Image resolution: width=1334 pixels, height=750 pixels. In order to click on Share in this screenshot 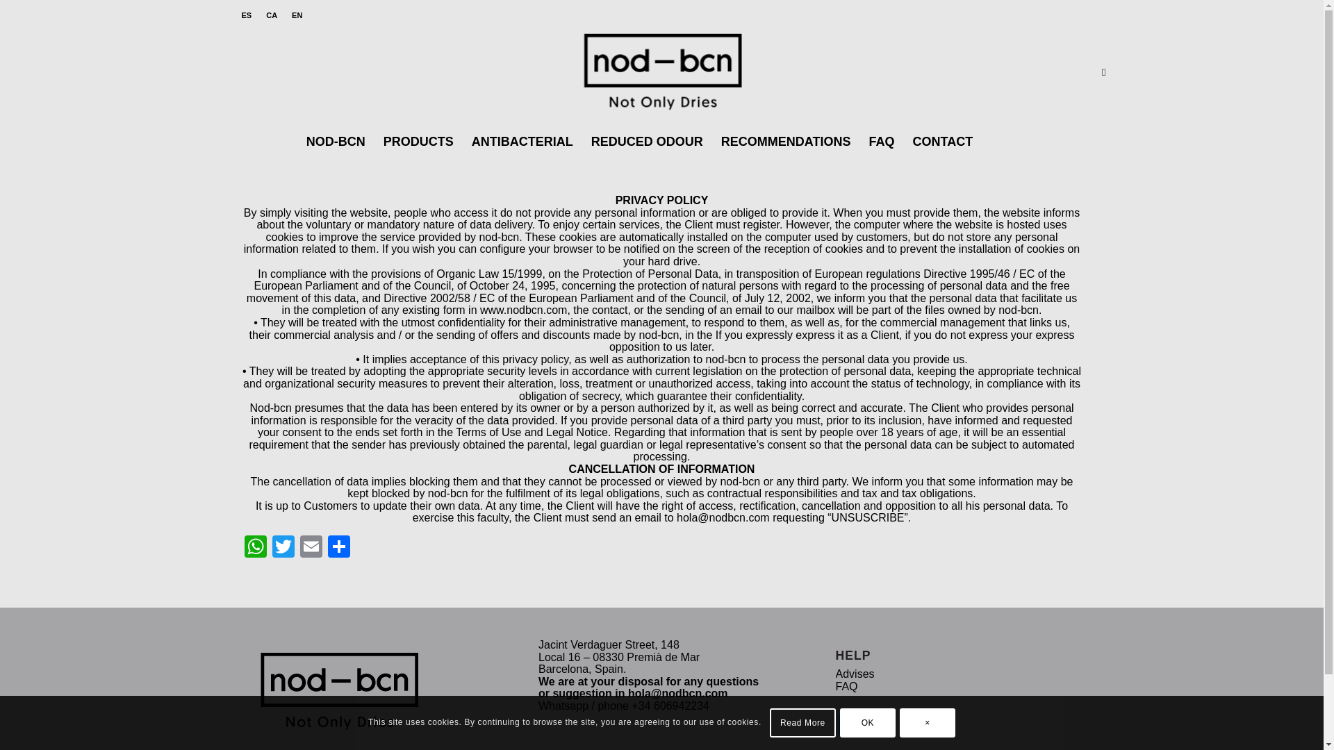, I will do `click(339, 548)`.